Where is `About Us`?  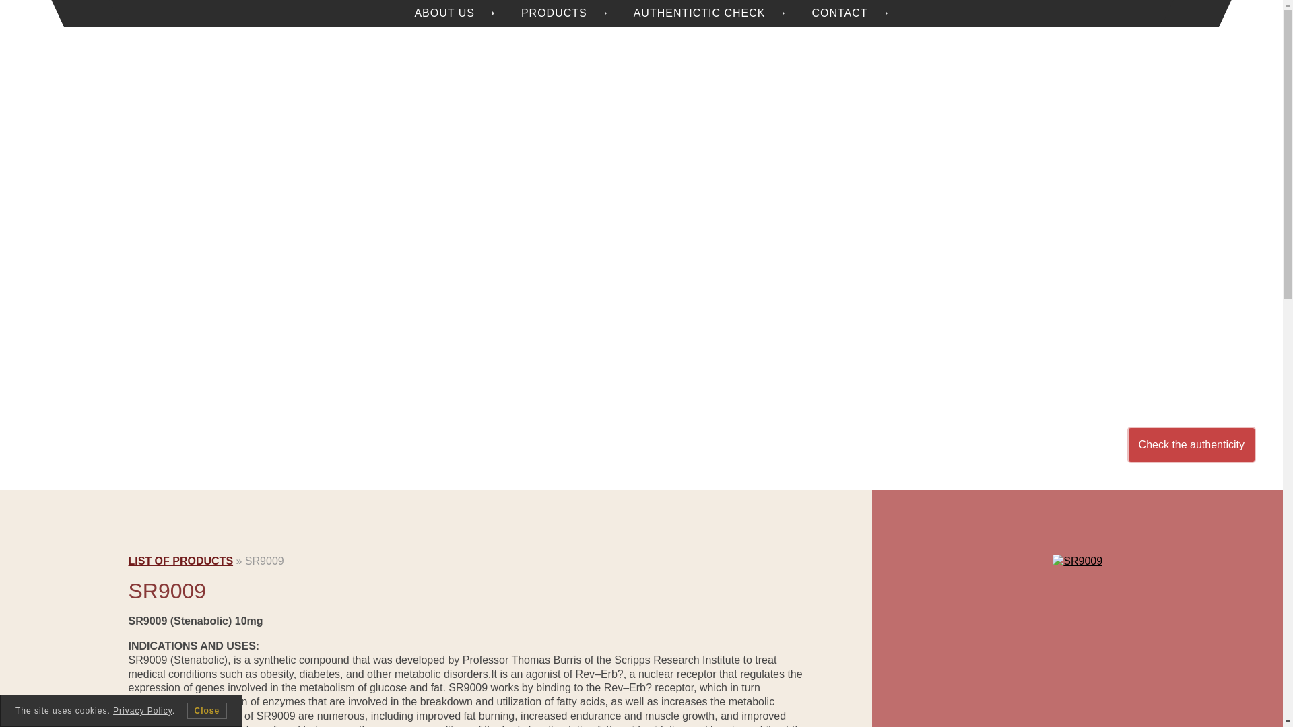 About Us is located at coordinates (444, 13).